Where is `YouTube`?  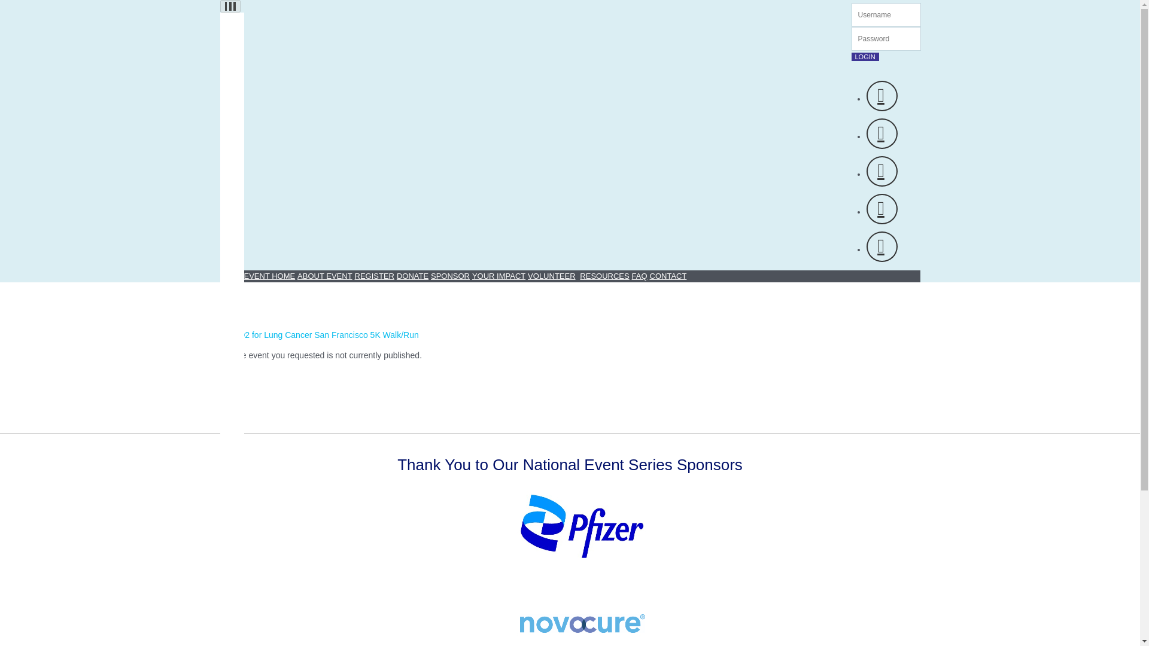 YouTube is located at coordinates (450, 275).